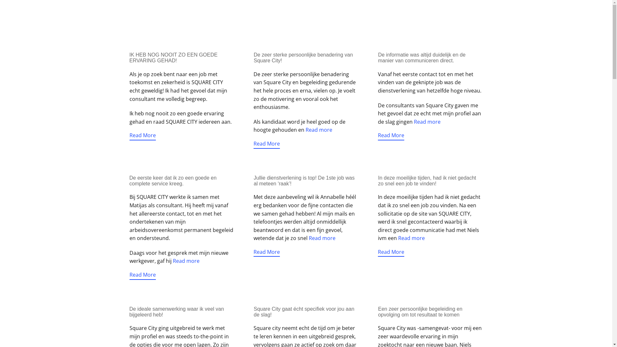 Image resolution: width=617 pixels, height=347 pixels. What do you see at coordinates (391, 253) in the screenshot?
I see `Read More` at bounding box center [391, 253].